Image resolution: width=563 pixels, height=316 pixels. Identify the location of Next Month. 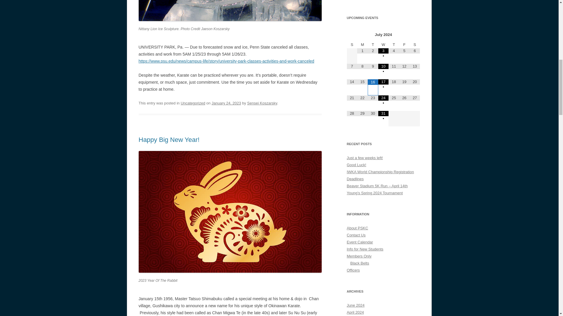
(415, 35).